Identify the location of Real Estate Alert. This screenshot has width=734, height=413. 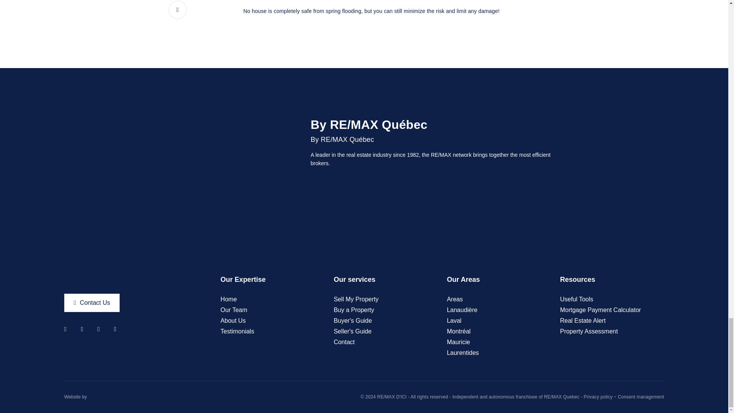
(583, 320).